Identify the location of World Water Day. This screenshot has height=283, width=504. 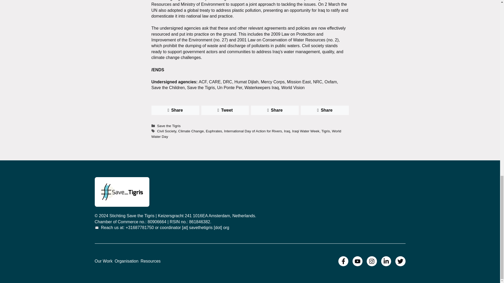
(246, 134).